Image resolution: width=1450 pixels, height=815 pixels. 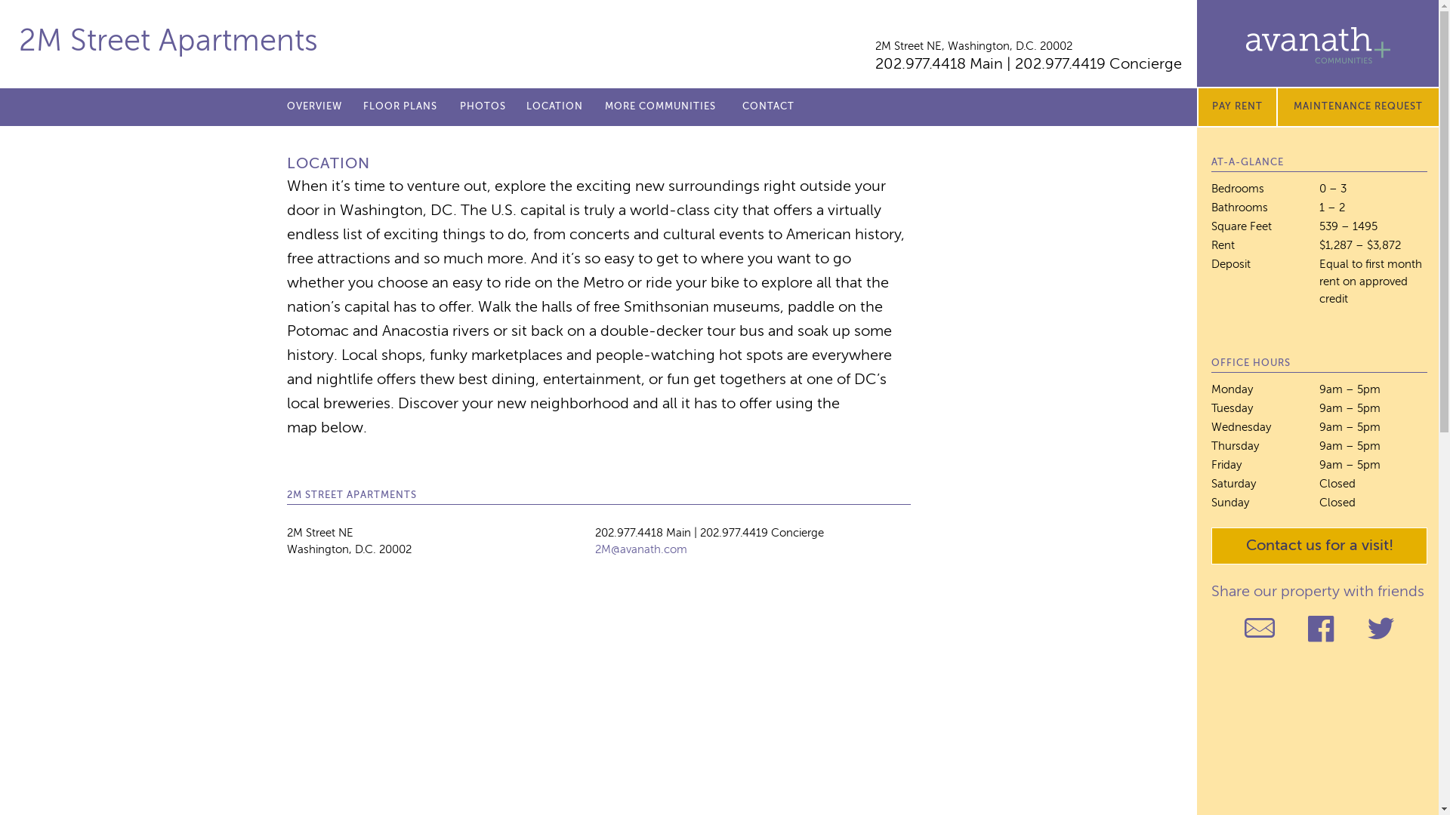 What do you see at coordinates (1319, 45) in the screenshot?
I see `Avanath Communities` at bounding box center [1319, 45].